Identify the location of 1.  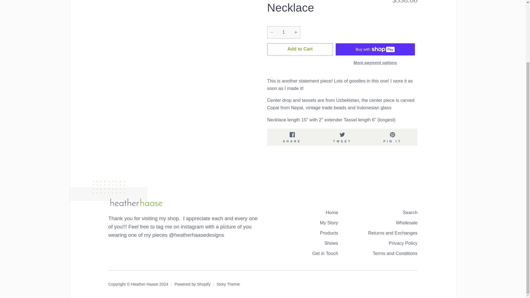
(332, 213).